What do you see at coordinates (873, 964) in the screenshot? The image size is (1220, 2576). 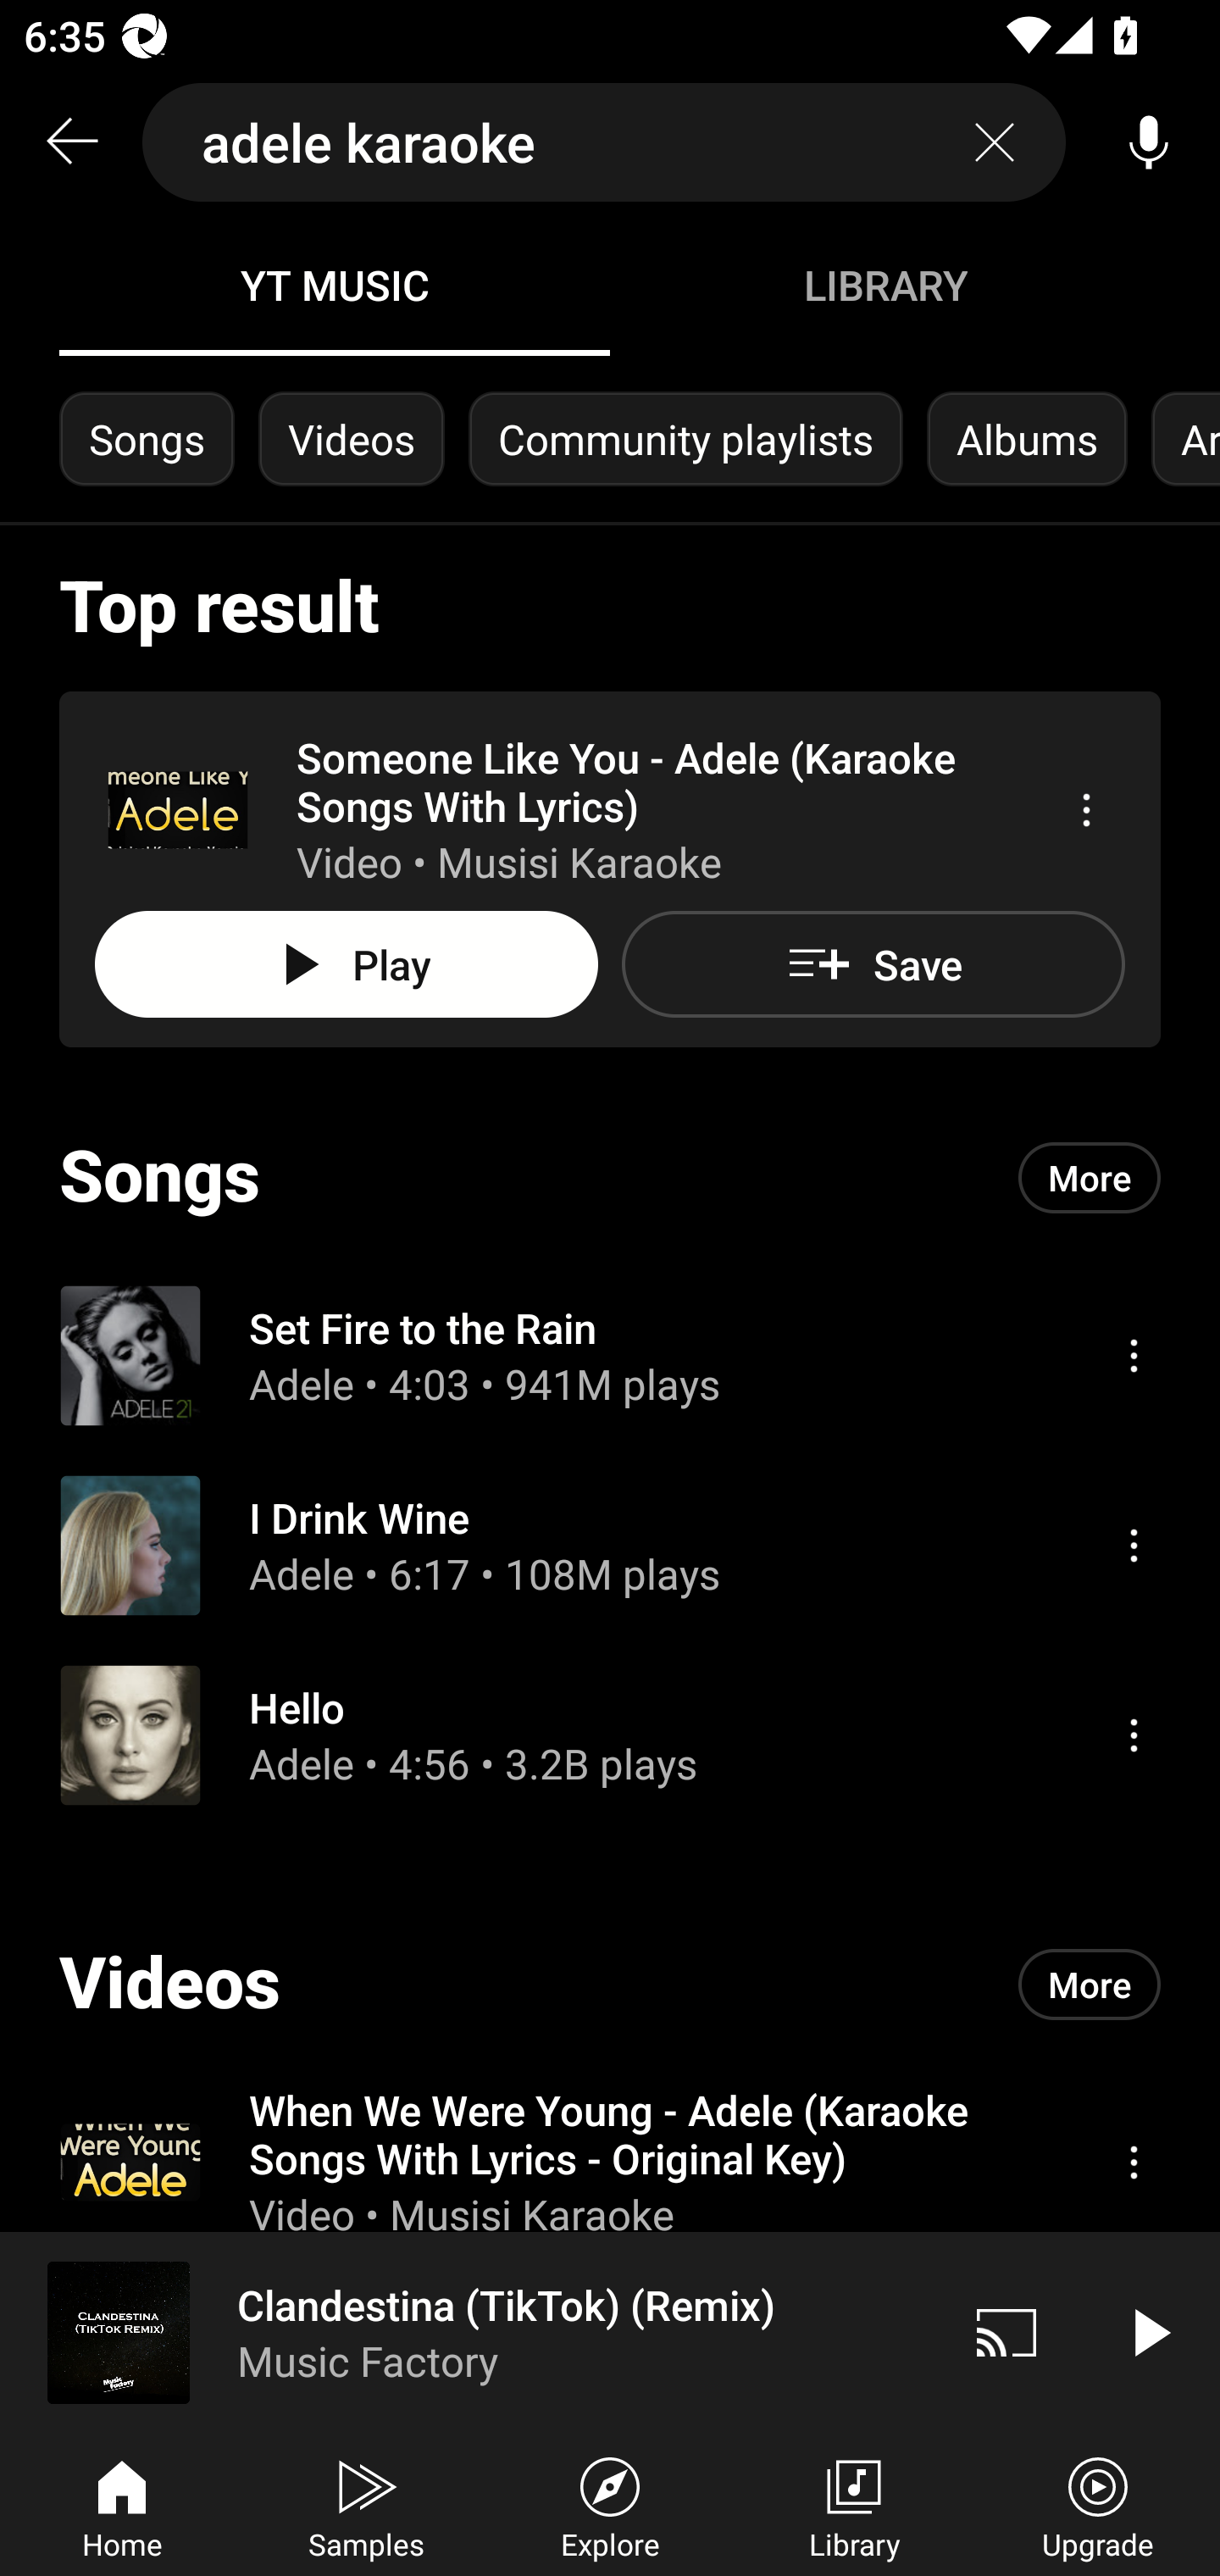 I see `Save Save to playlist` at bounding box center [873, 964].